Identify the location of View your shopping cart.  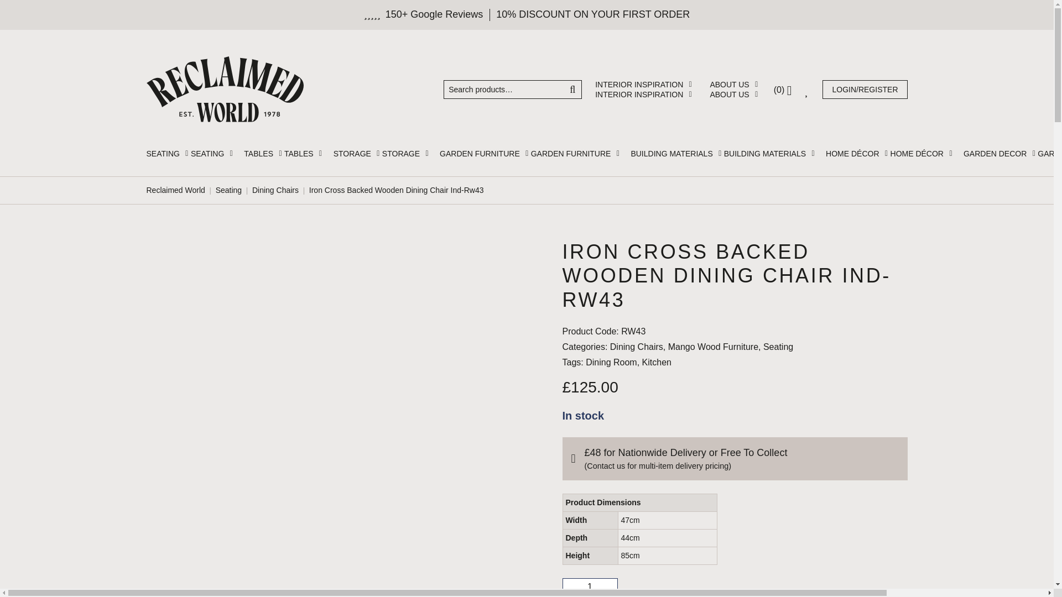
(783, 90).